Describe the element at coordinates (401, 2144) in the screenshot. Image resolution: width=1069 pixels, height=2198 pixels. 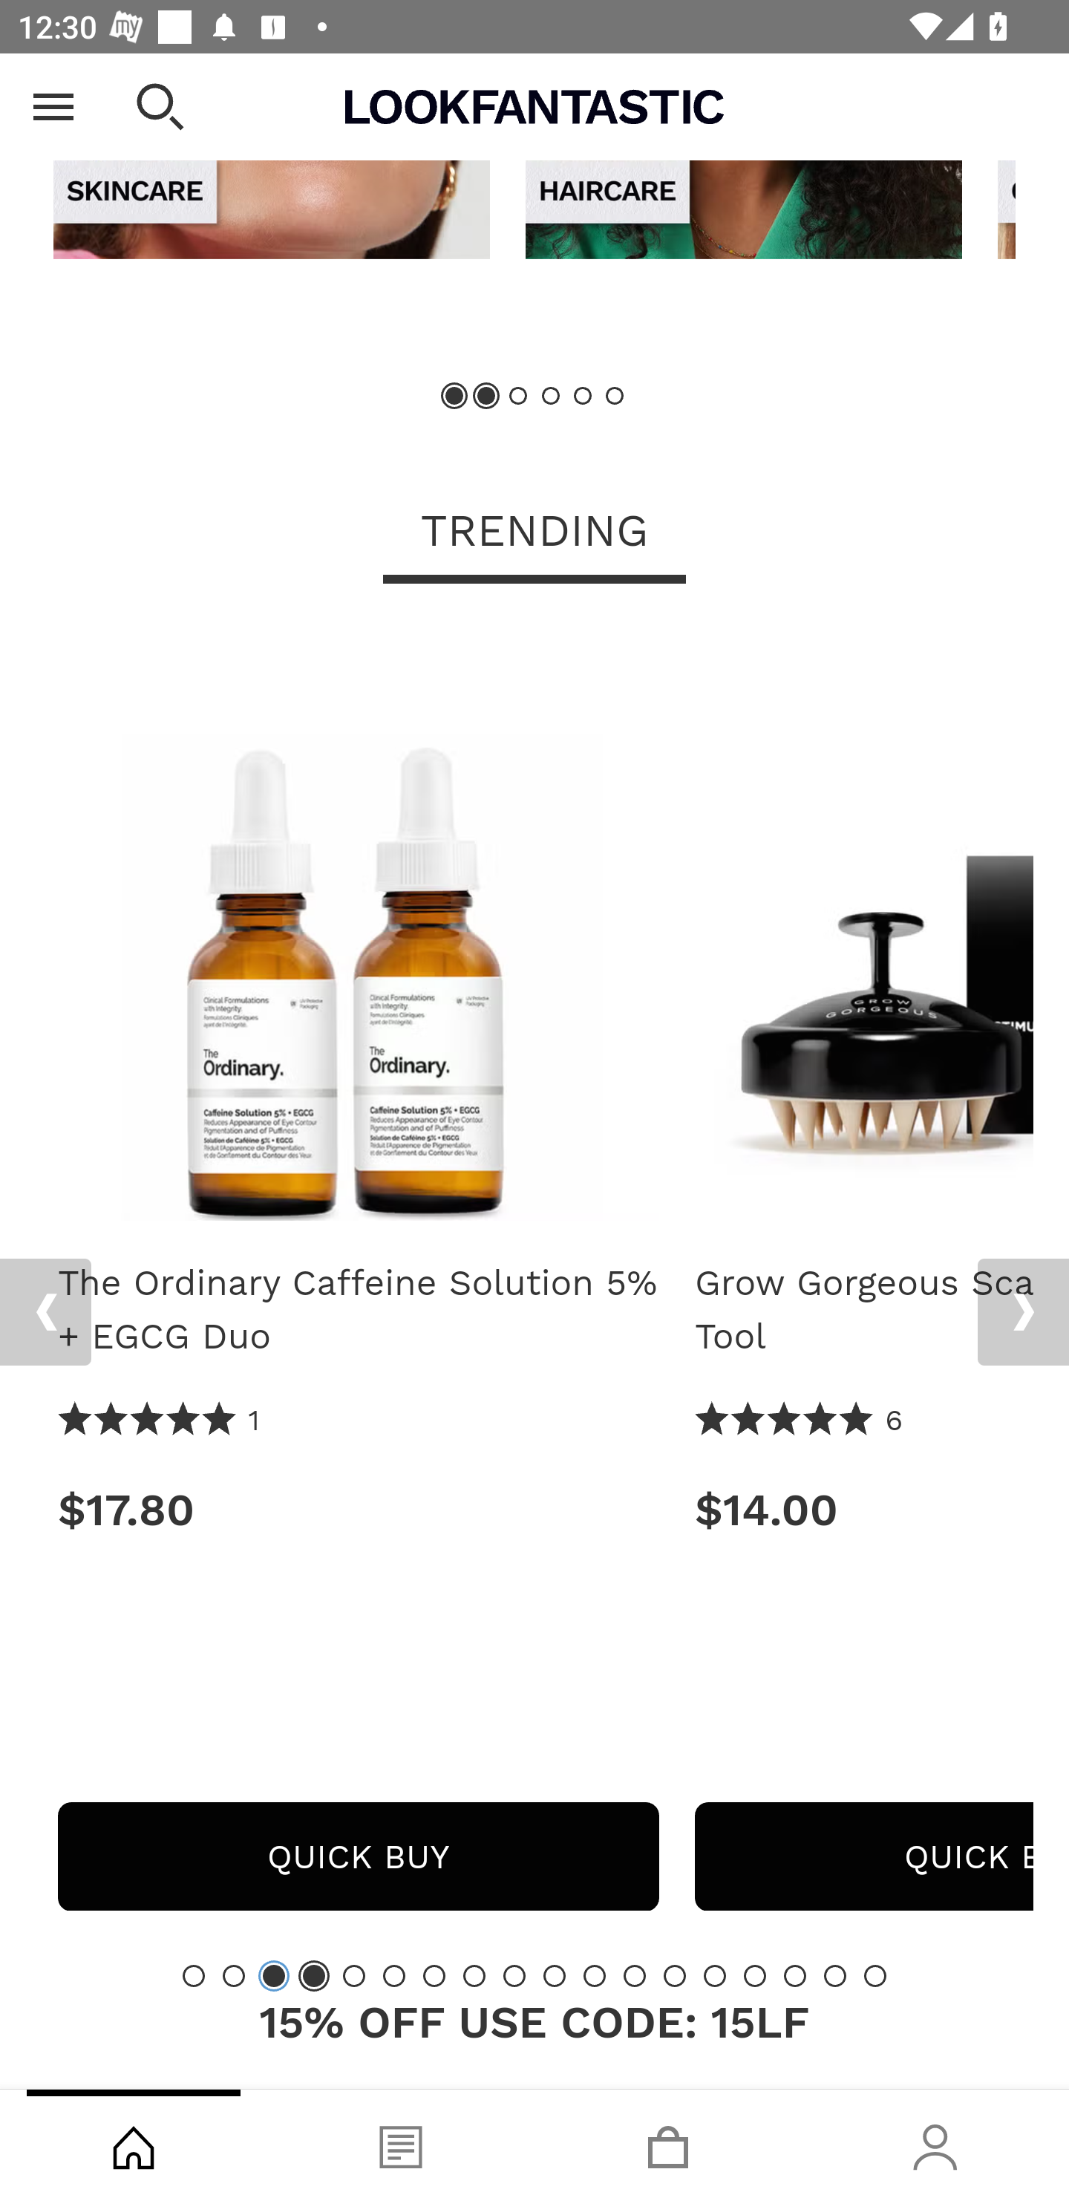
I see `Blog, tab, 2 of 4` at that location.